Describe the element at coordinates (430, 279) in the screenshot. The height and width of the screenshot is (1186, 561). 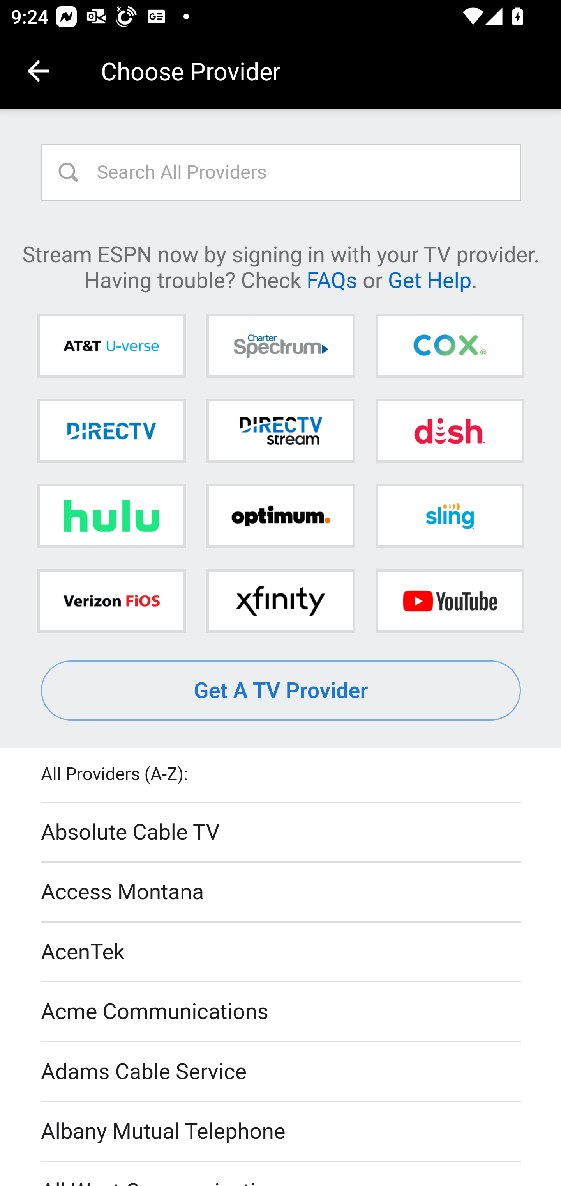
I see `Get Help` at that location.